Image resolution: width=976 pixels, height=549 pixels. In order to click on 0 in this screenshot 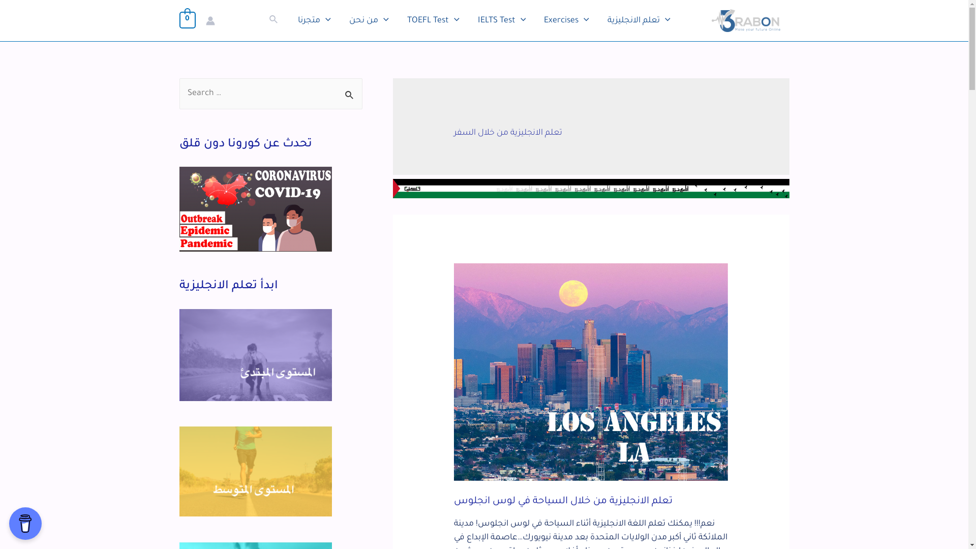, I will do `click(187, 21)`.